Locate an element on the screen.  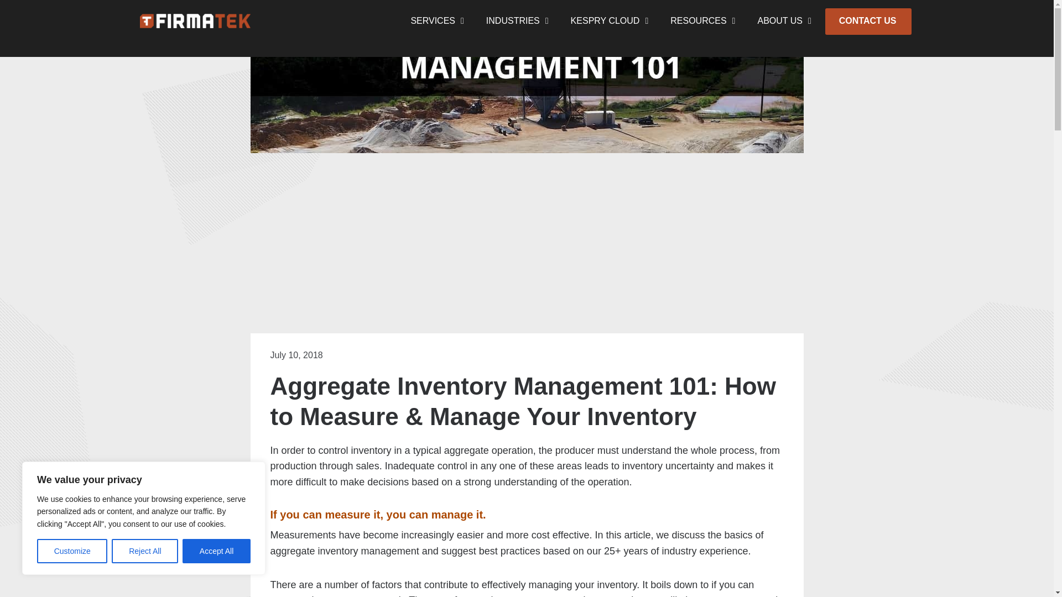
Accept All is located at coordinates (217, 551).